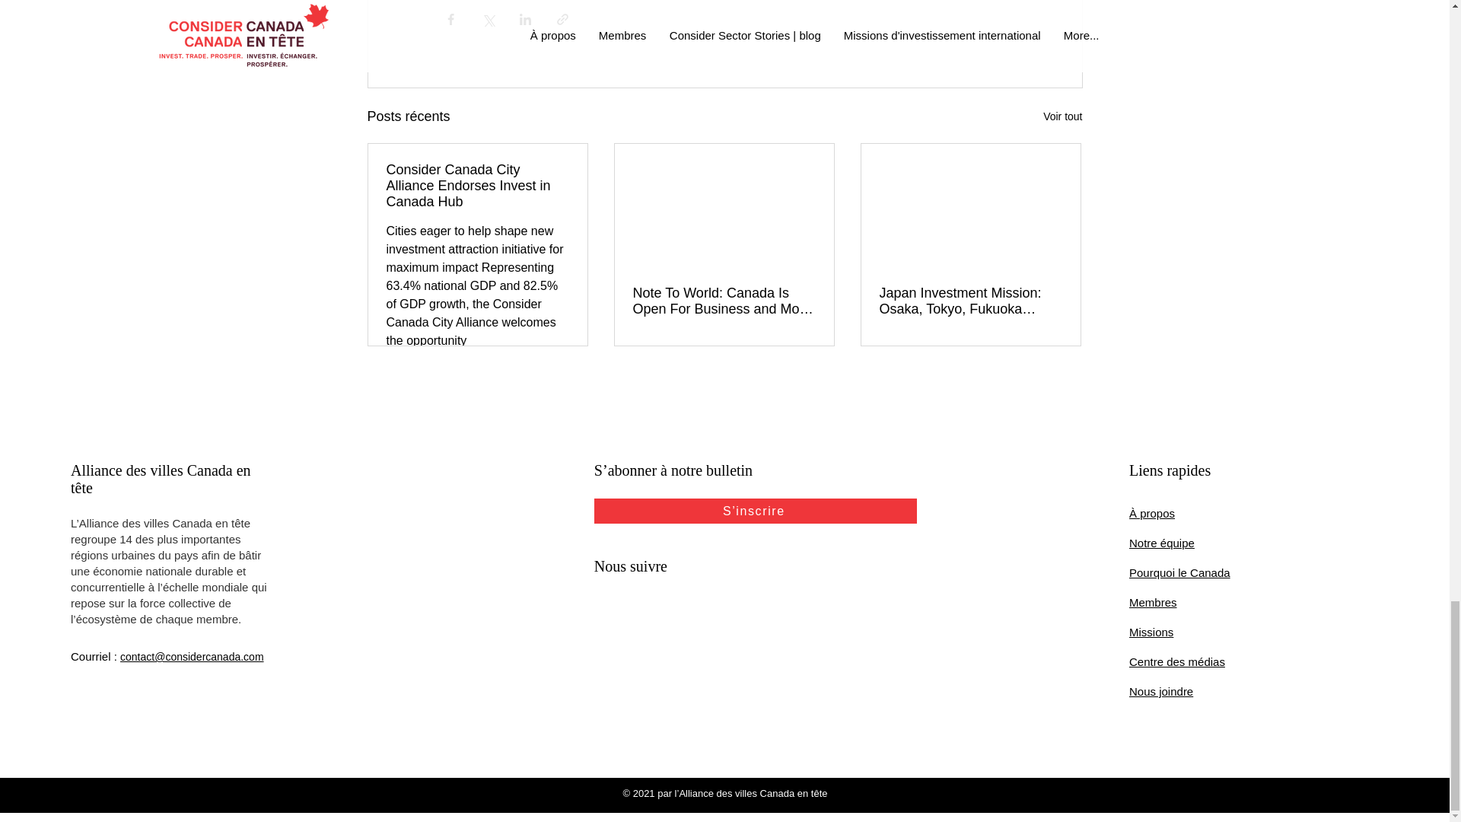 The image size is (1461, 822). Describe the element at coordinates (1161, 691) in the screenshot. I see `Nous joindre` at that location.